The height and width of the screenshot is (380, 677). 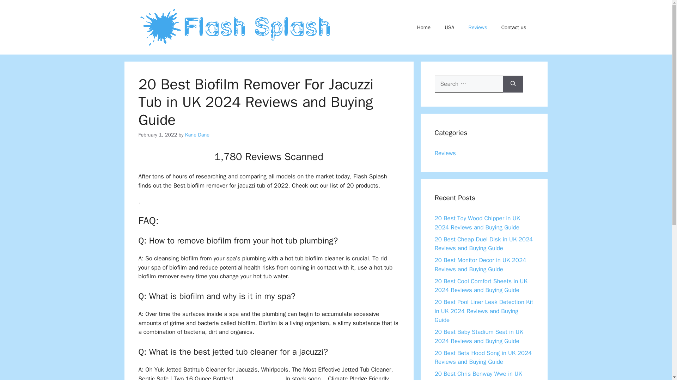 I want to click on Kane Dane, so click(x=197, y=134).